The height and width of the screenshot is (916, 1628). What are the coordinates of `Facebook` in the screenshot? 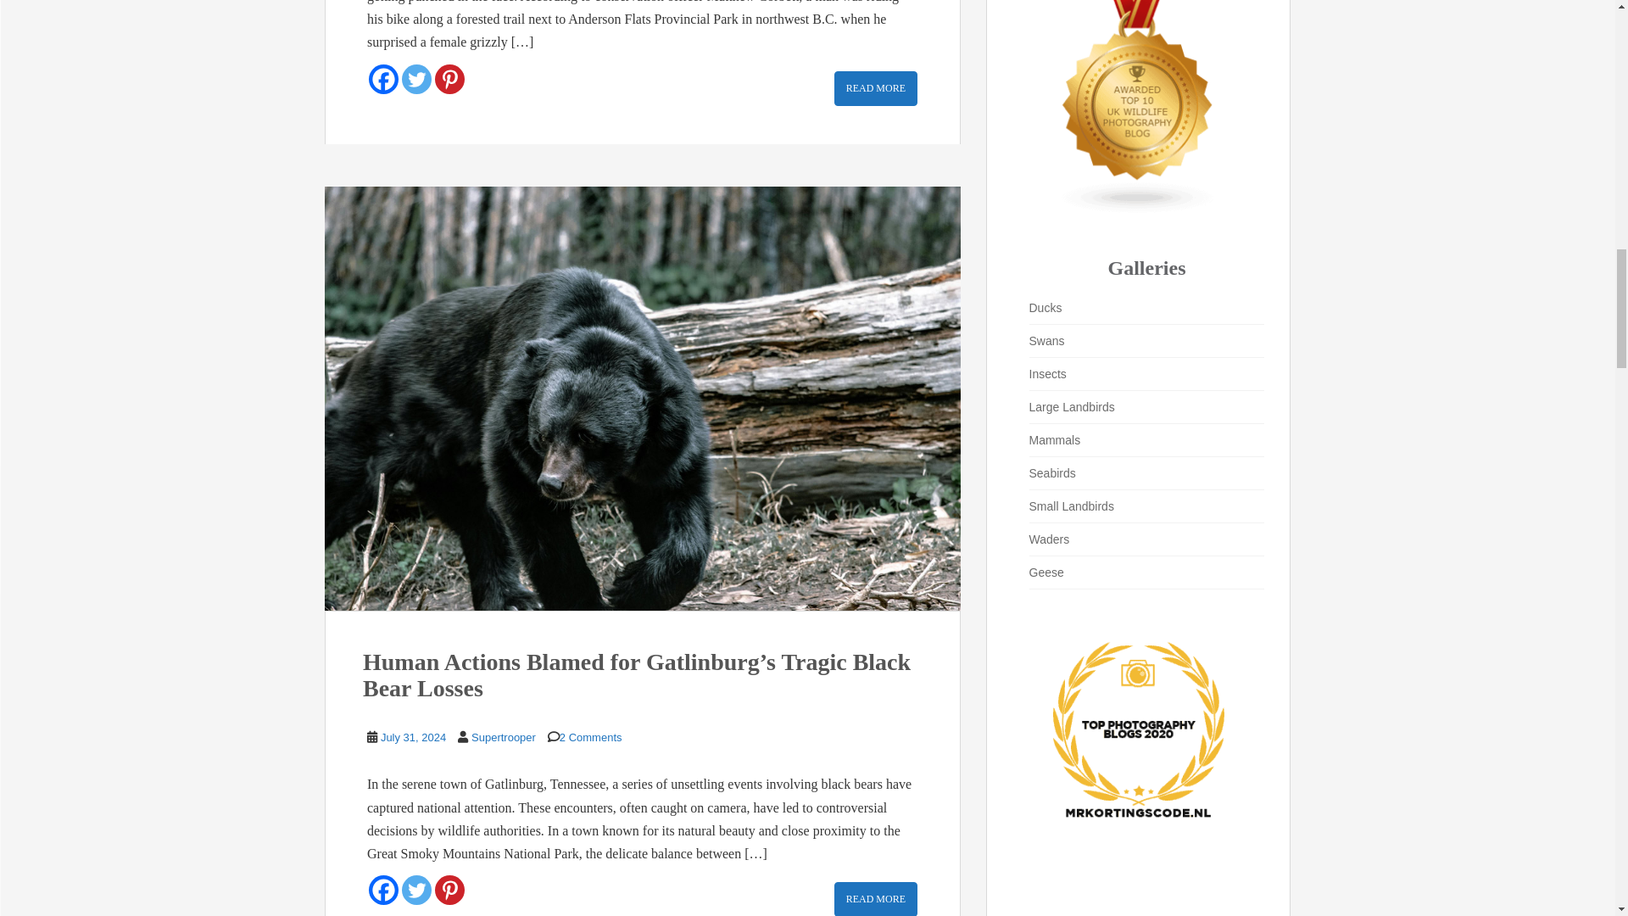 It's located at (383, 79).